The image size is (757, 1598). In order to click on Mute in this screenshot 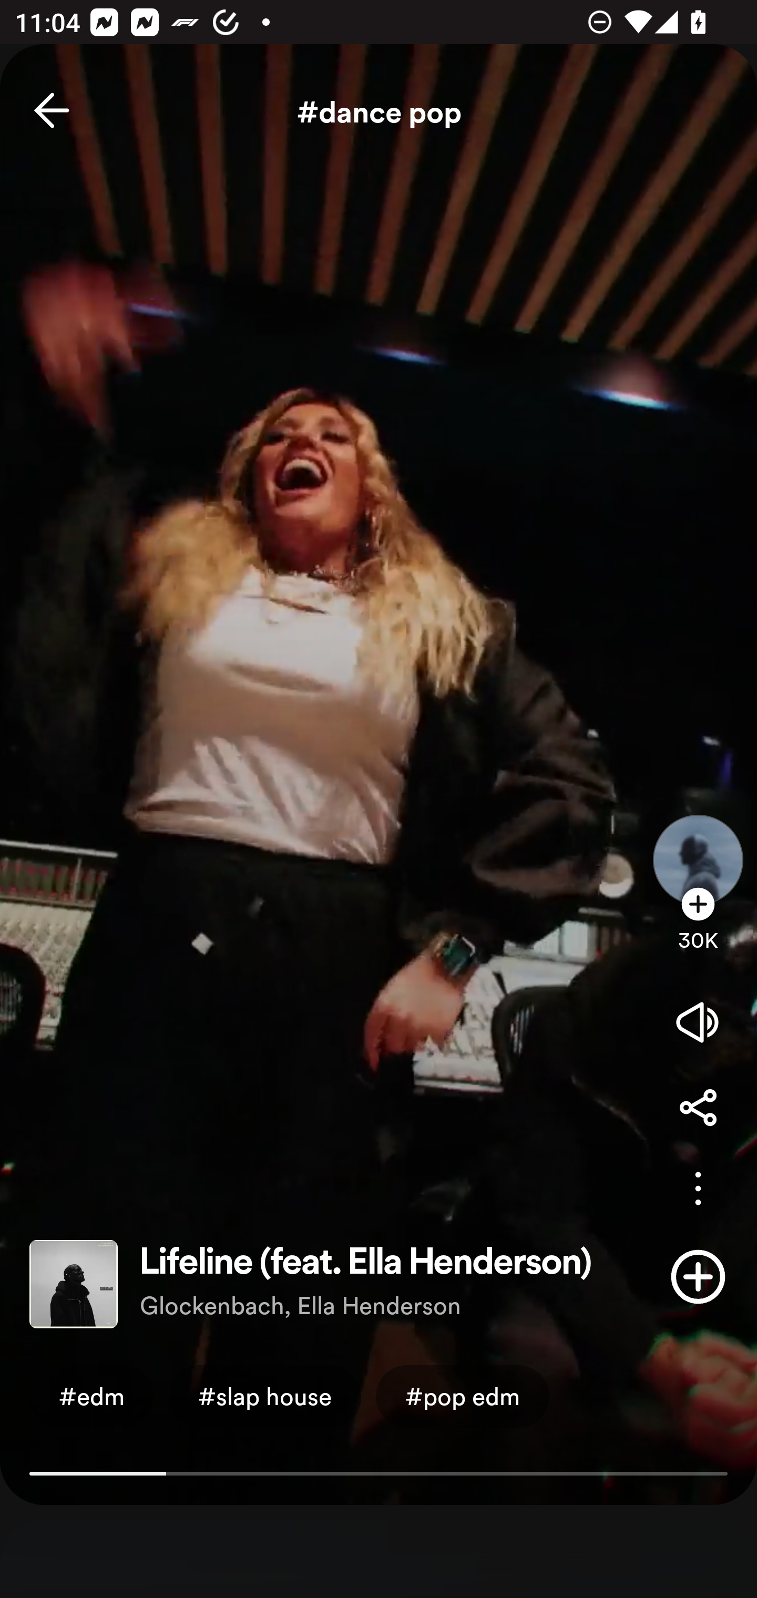, I will do `click(698, 1022)`.